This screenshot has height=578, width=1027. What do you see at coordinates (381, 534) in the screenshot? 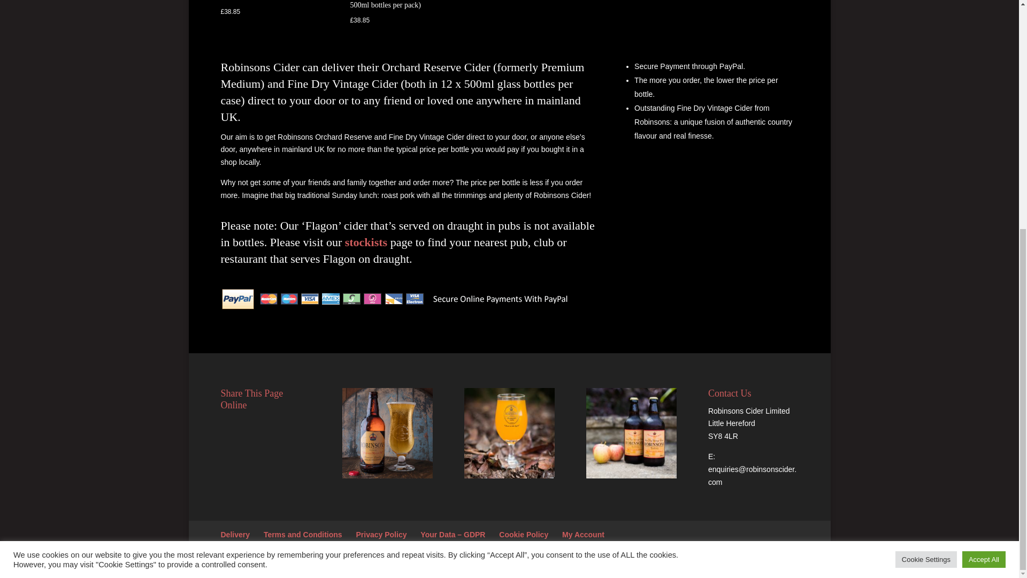
I see `Privacy Policy` at bounding box center [381, 534].